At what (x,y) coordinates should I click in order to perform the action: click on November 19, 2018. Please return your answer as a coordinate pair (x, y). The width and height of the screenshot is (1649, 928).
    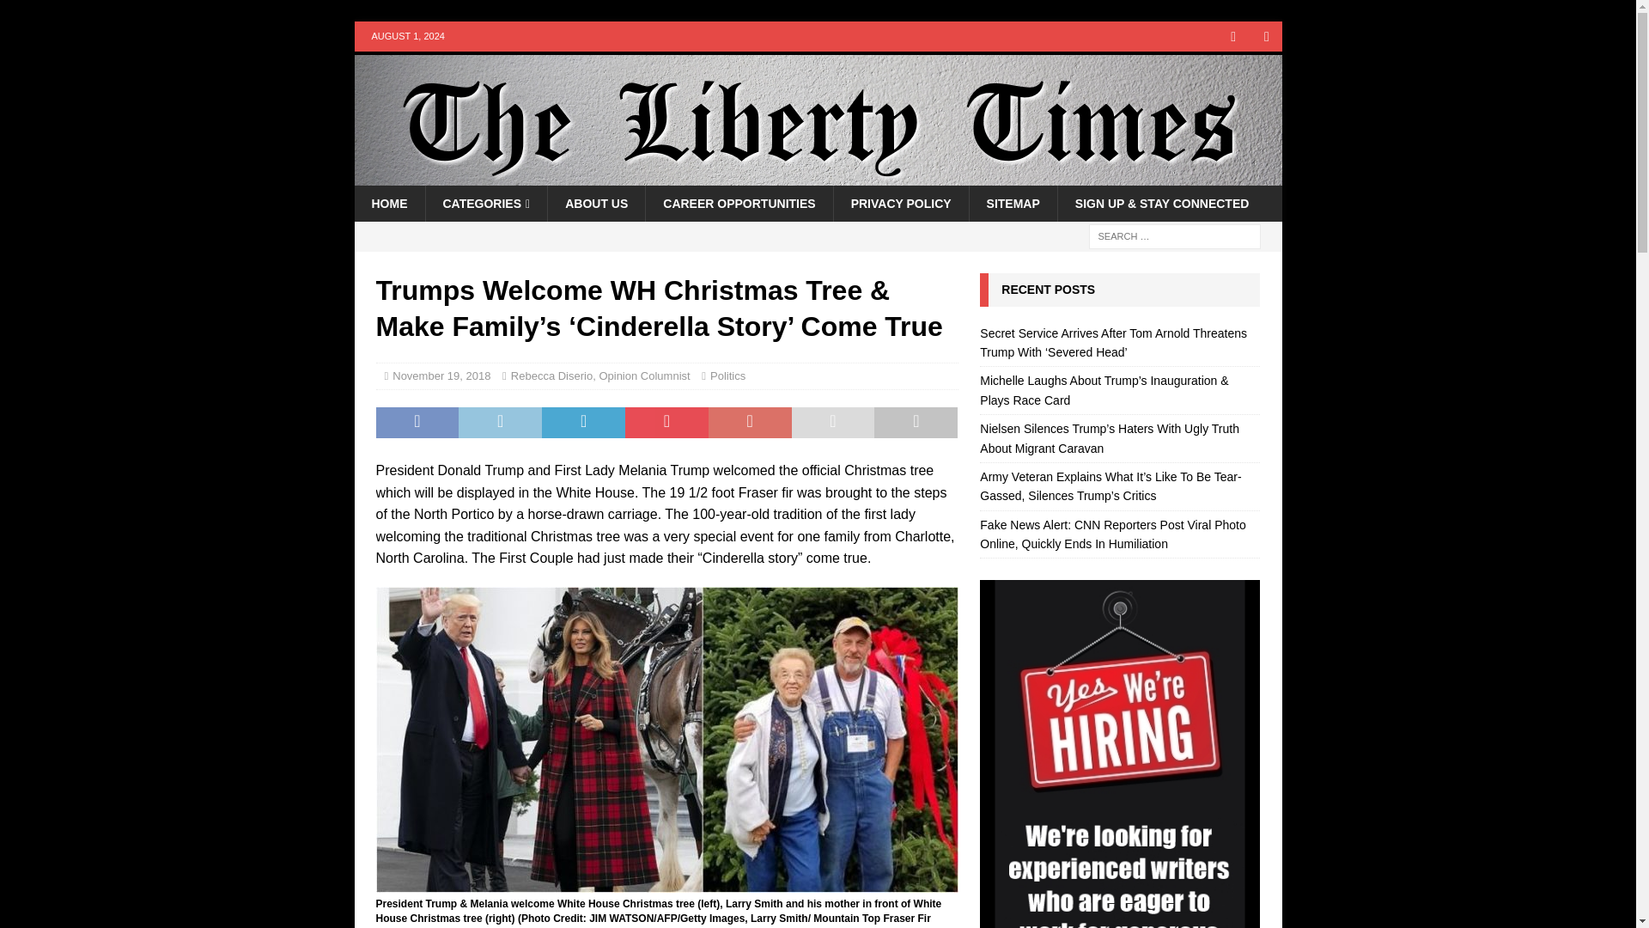
    Looking at the image, I should click on (441, 375).